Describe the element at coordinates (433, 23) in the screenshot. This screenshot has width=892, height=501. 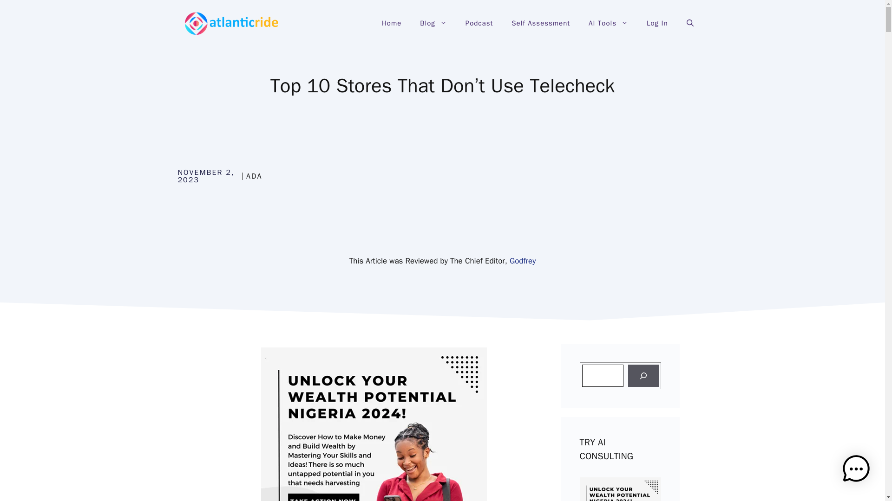
I see `Blog` at that location.